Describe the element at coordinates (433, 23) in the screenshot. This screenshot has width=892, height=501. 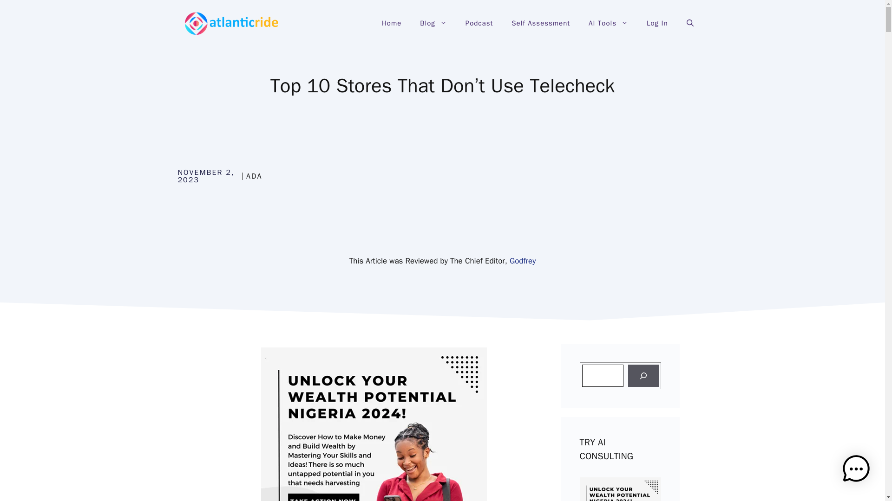
I see `Blog` at that location.